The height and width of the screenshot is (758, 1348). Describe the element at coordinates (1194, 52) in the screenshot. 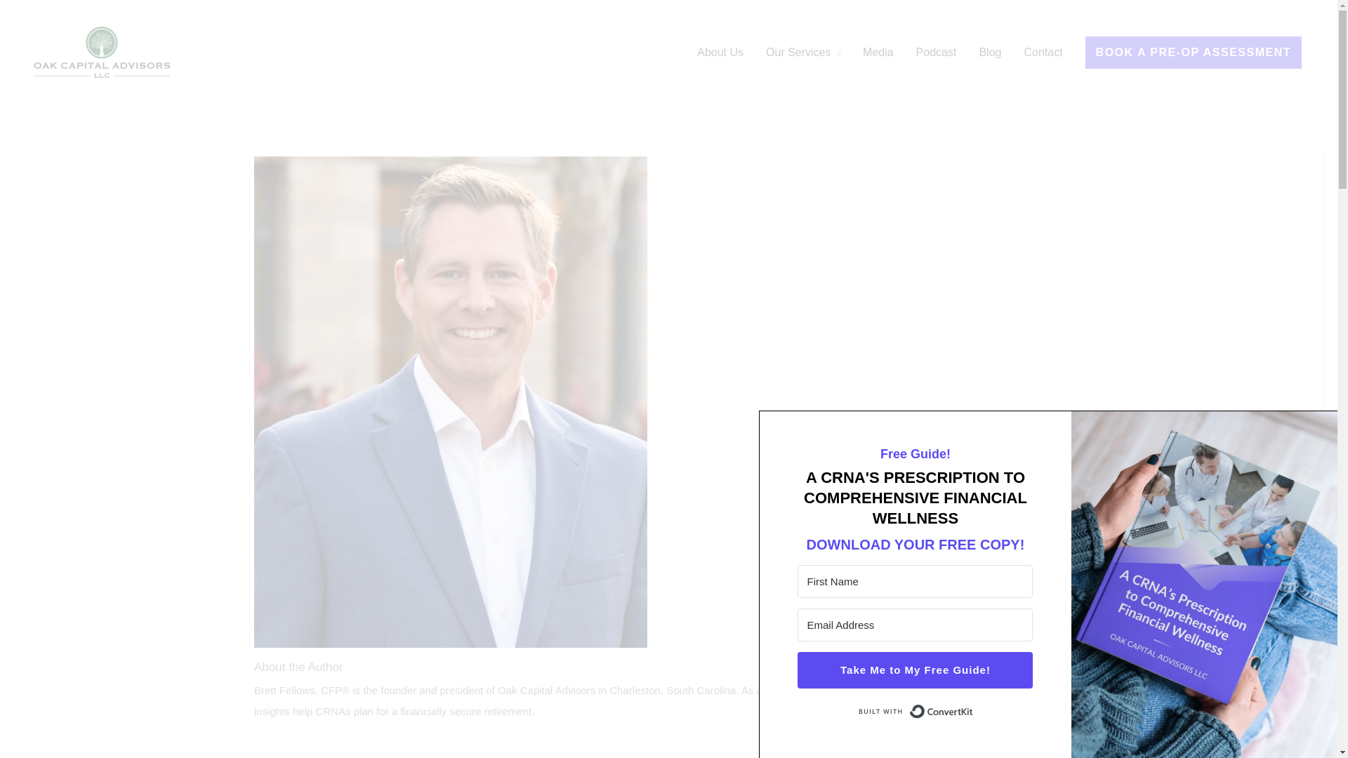

I see `BOOK A PRE-OP ASSESSMENT` at that location.